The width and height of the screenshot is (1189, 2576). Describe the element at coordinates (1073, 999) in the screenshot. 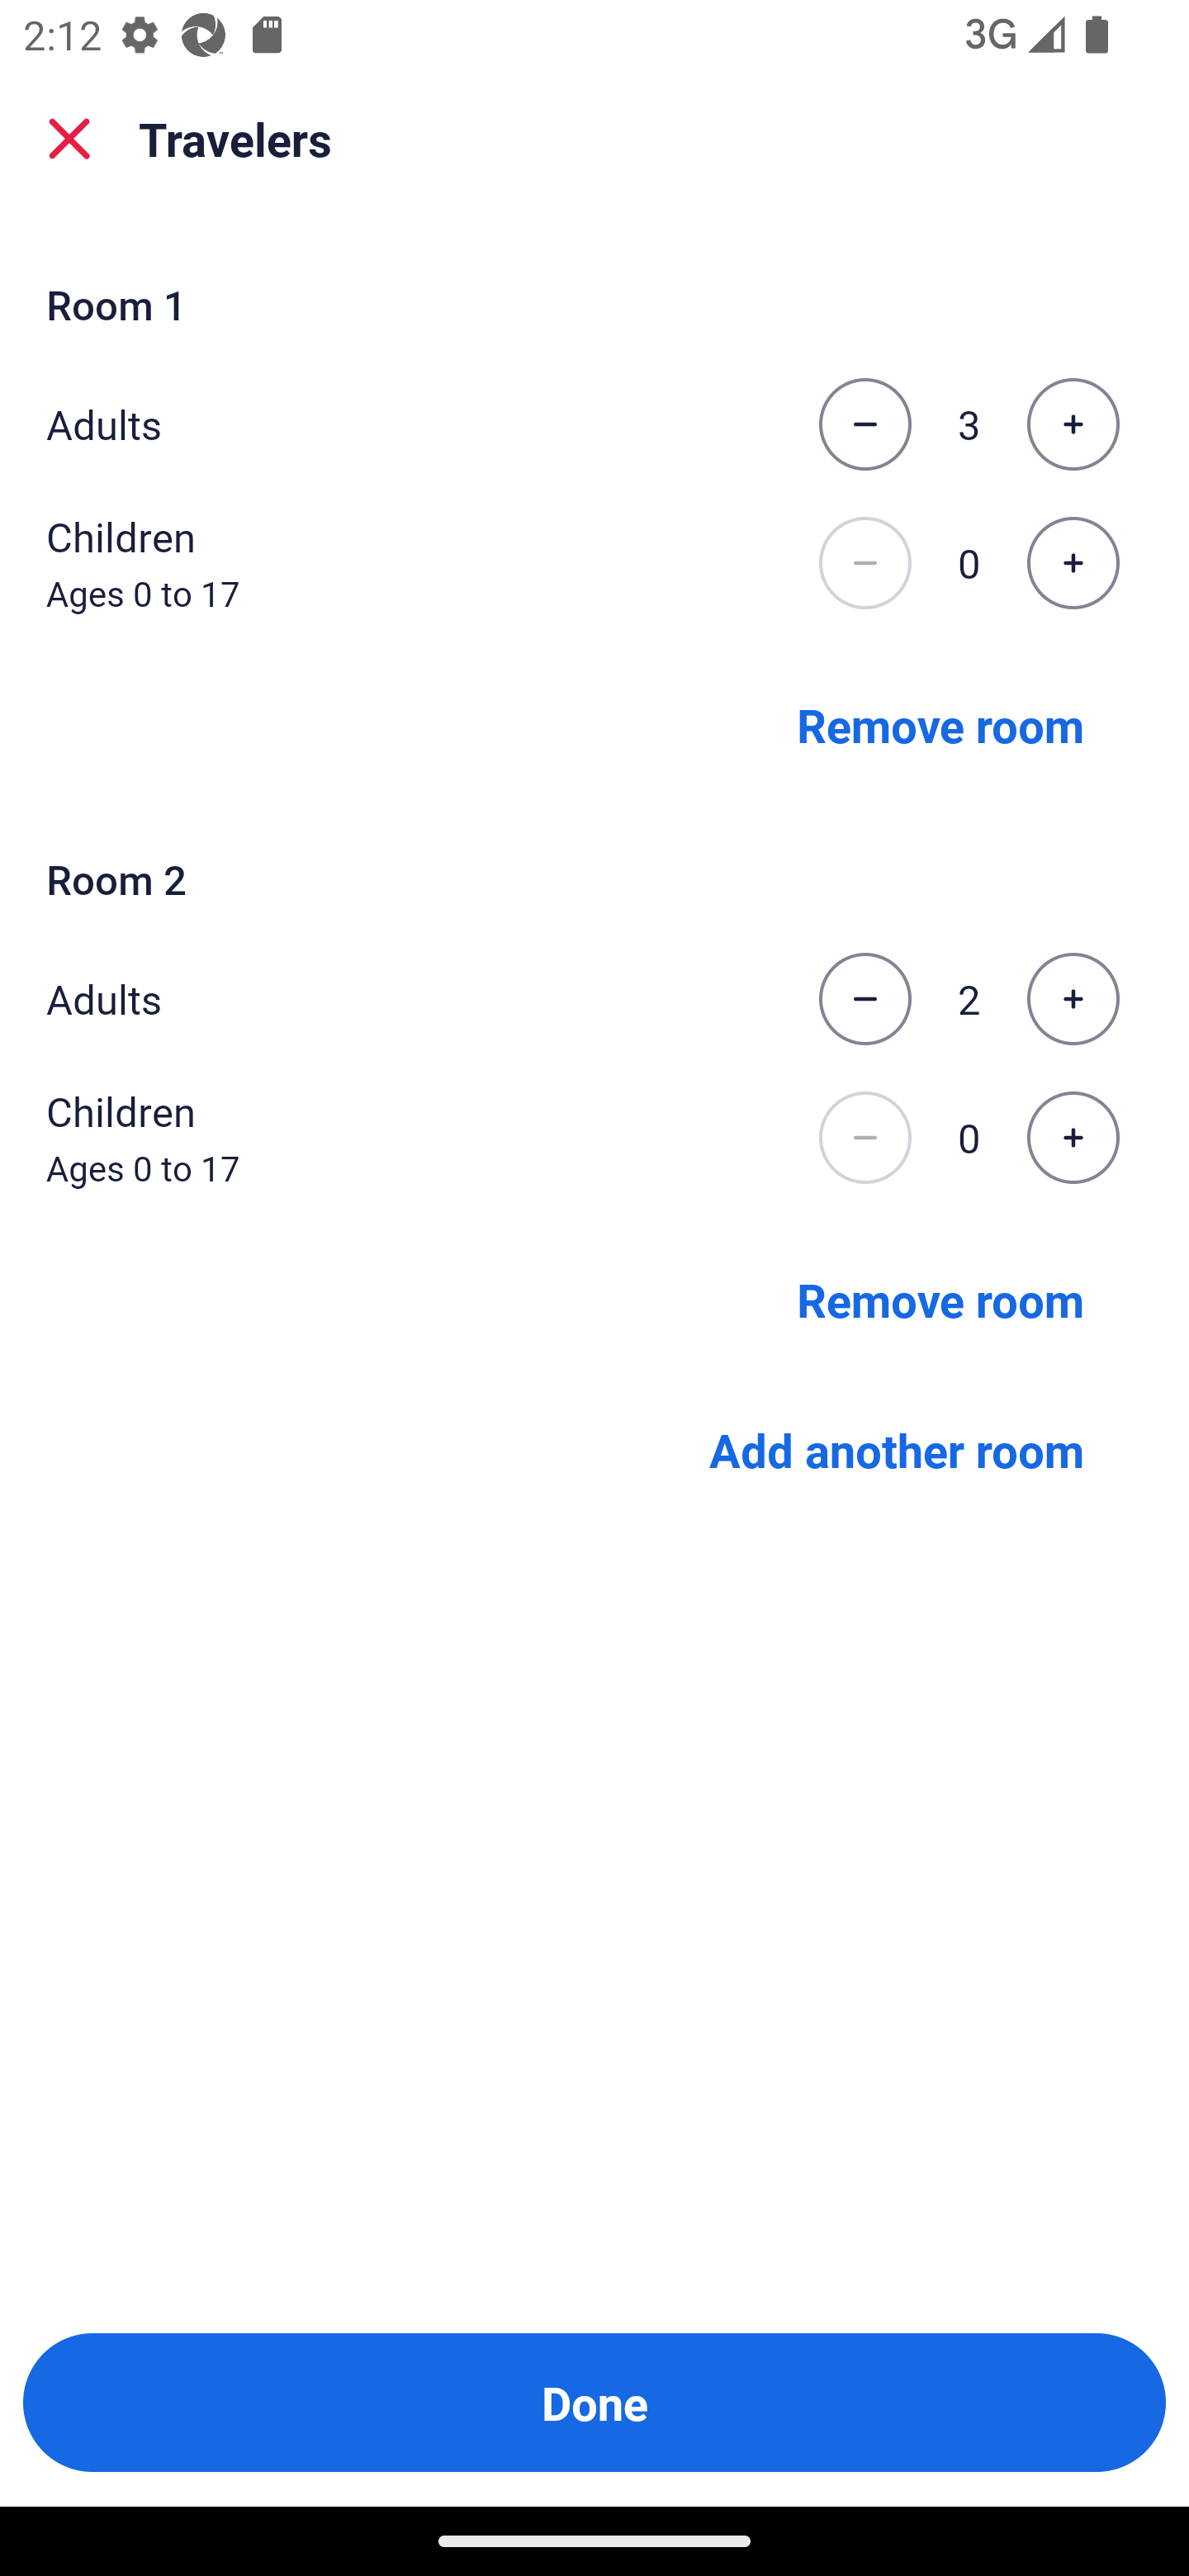

I see `Increase the number of adults` at that location.